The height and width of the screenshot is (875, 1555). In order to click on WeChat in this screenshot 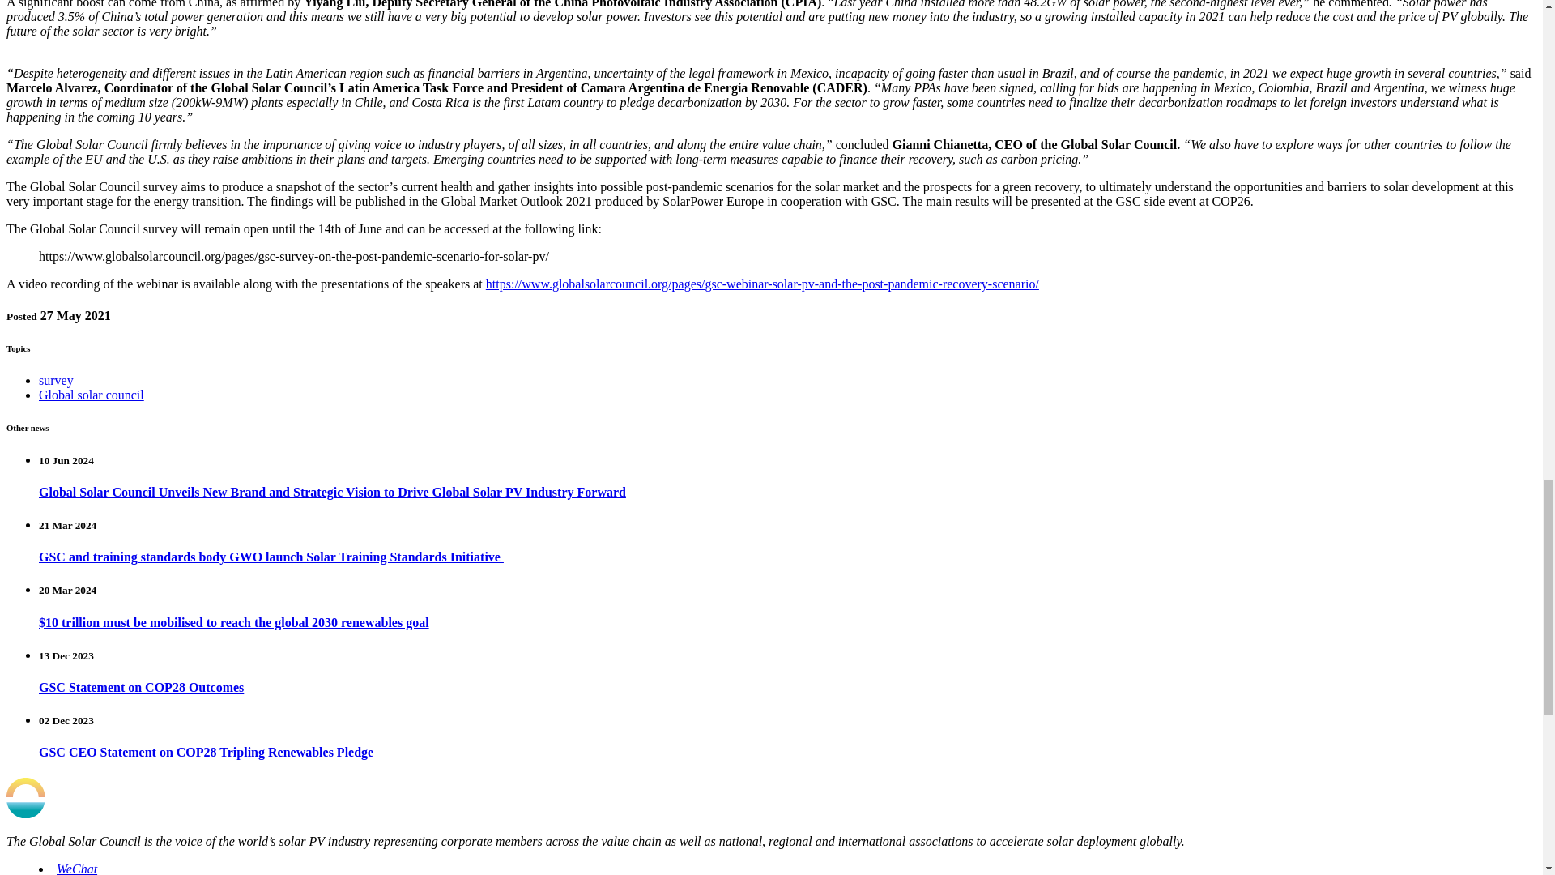, I will do `click(76, 869)`.